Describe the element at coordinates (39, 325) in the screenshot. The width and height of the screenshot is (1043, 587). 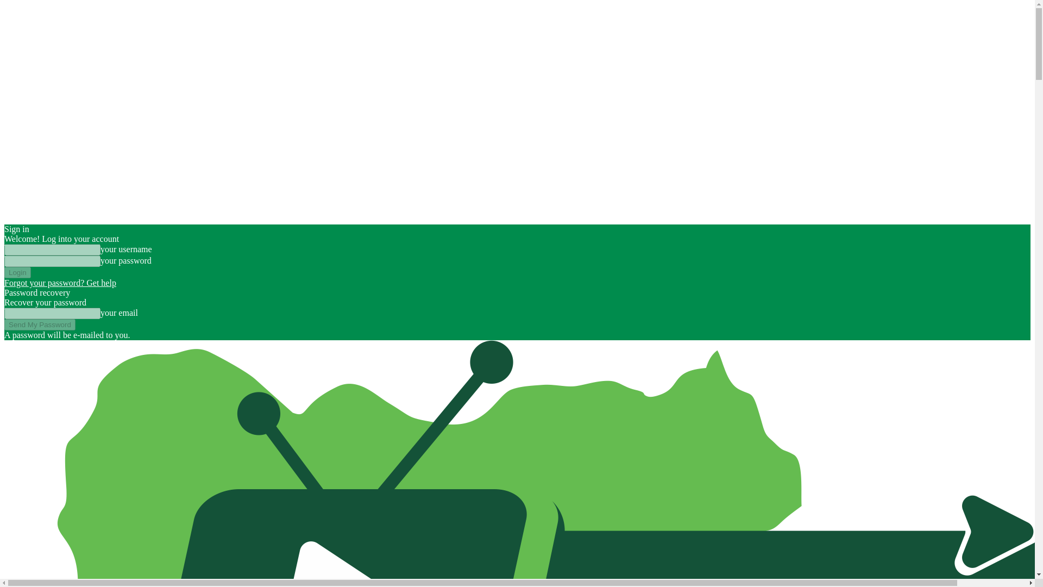
I see `Send My Password` at that location.